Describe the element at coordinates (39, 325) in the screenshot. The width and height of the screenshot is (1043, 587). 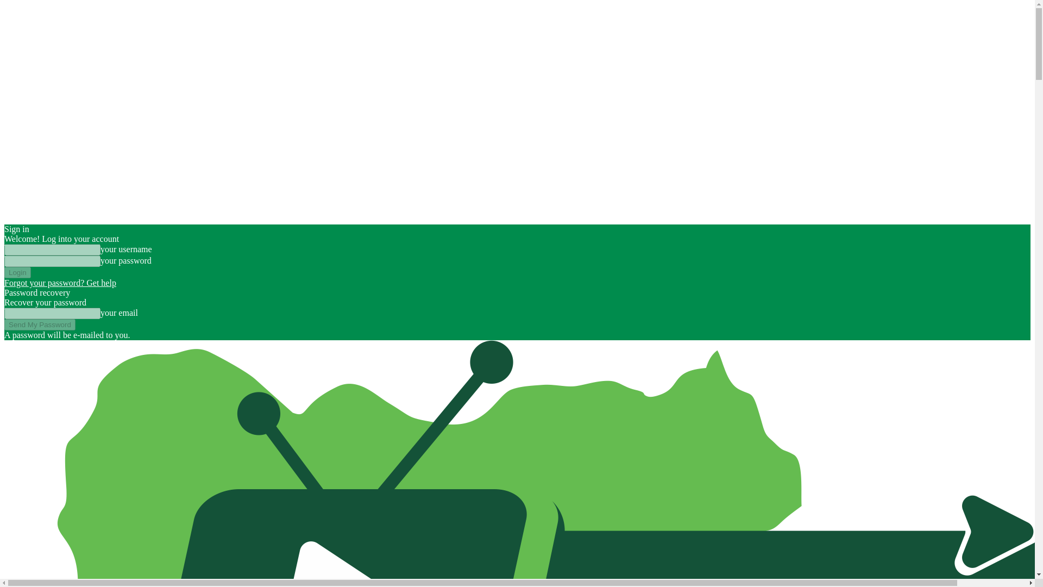
I see `Send My Password` at that location.